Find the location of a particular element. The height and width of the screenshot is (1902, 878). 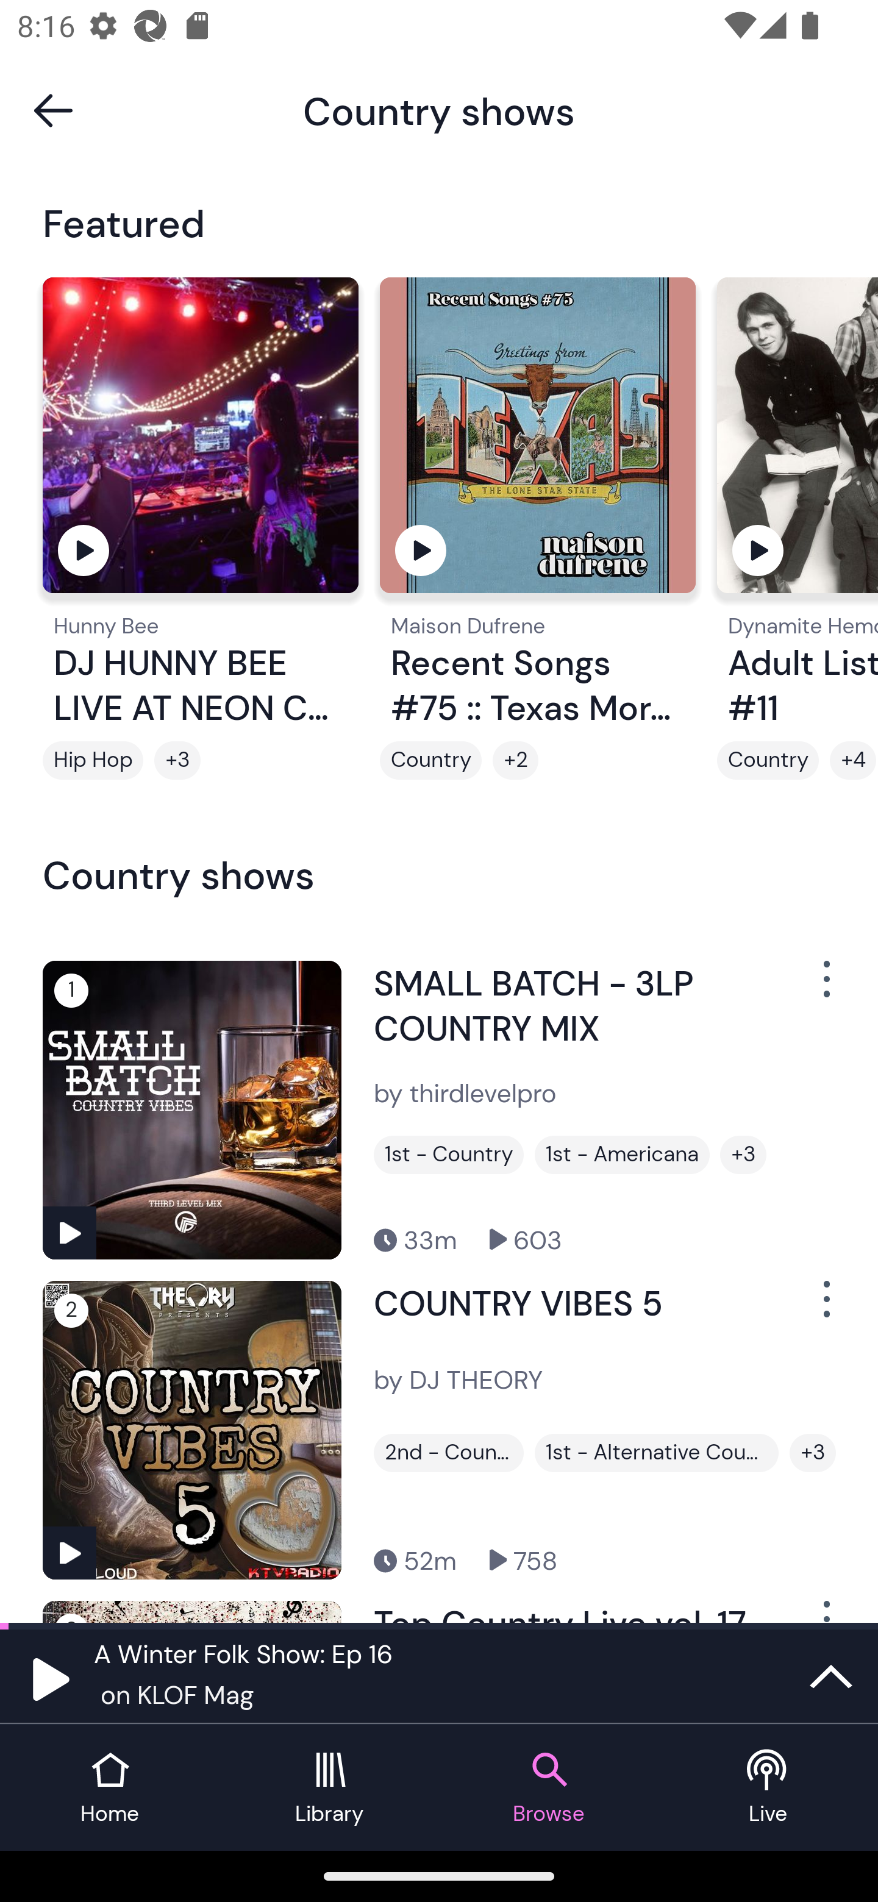

Show Options Menu Button is located at coordinates (824, 1308).